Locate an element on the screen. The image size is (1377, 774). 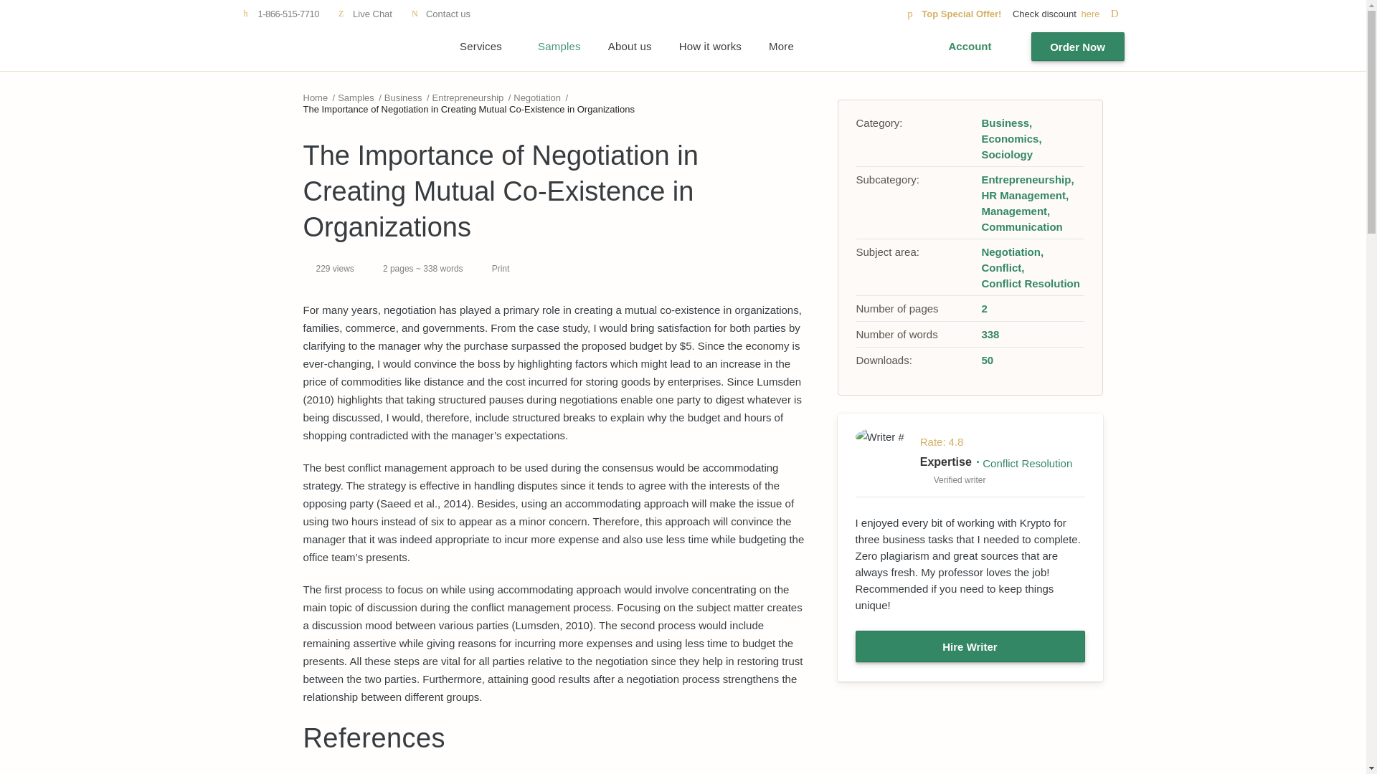
About us is located at coordinates (630, 47).